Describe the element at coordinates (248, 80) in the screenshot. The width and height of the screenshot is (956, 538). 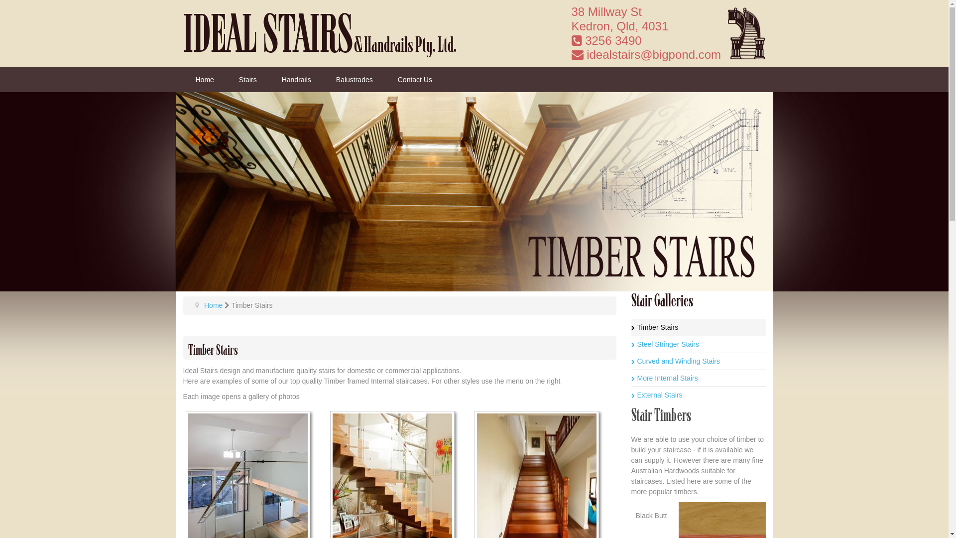
I see `Stairs` at that location.